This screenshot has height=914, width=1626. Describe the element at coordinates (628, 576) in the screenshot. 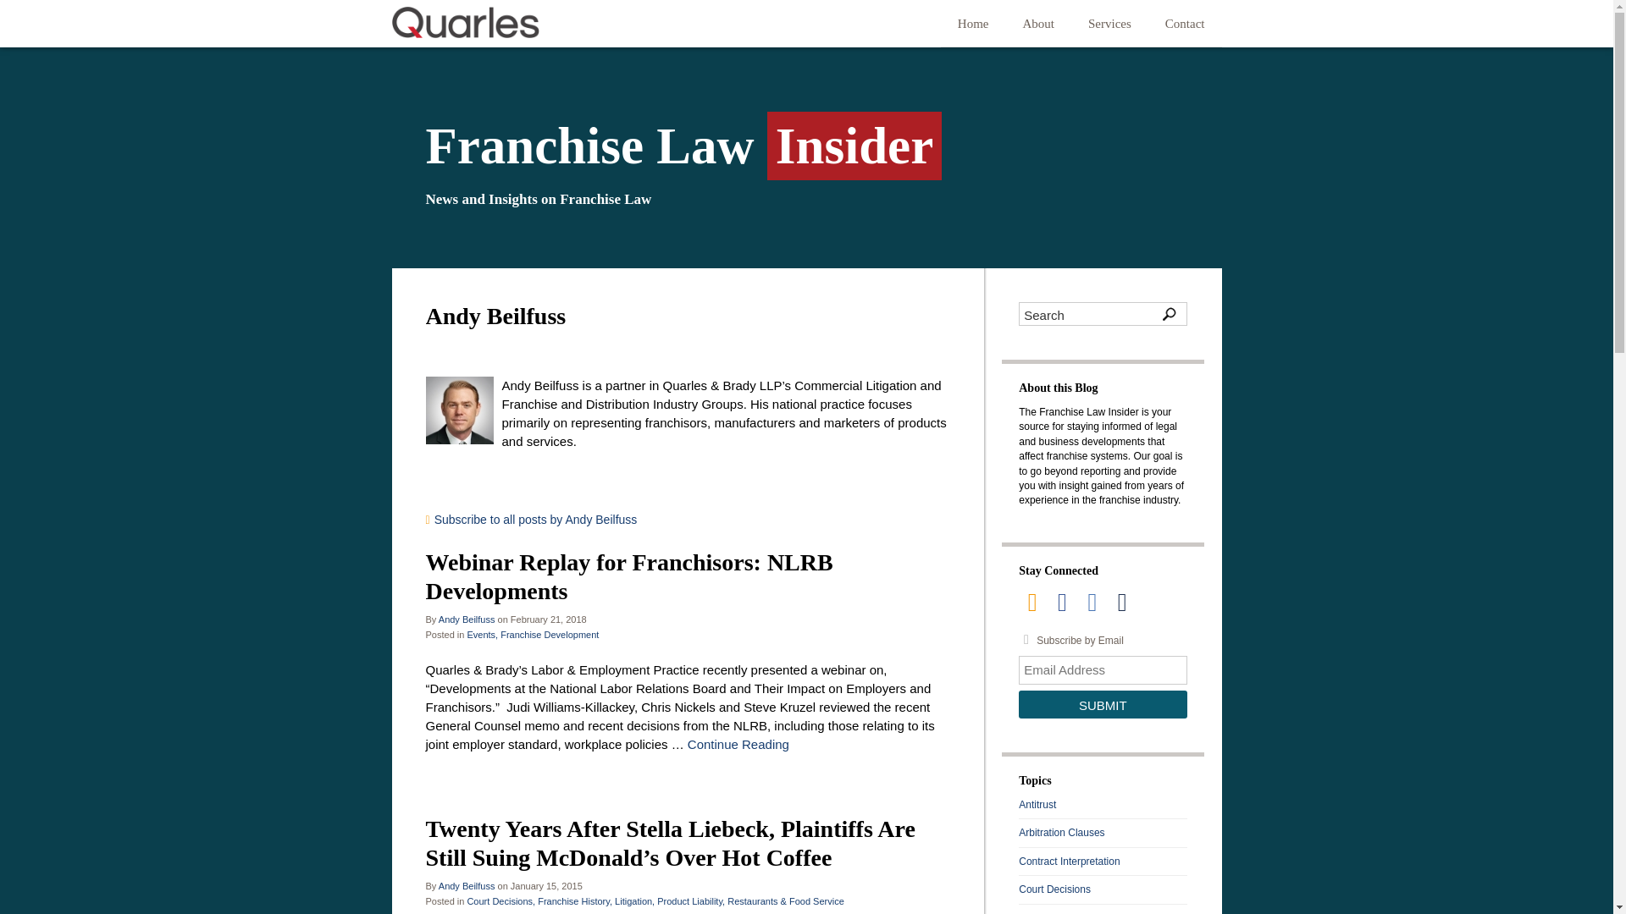

I see `Webinar Replay for Franchisors: NLRB Developments` at that location.